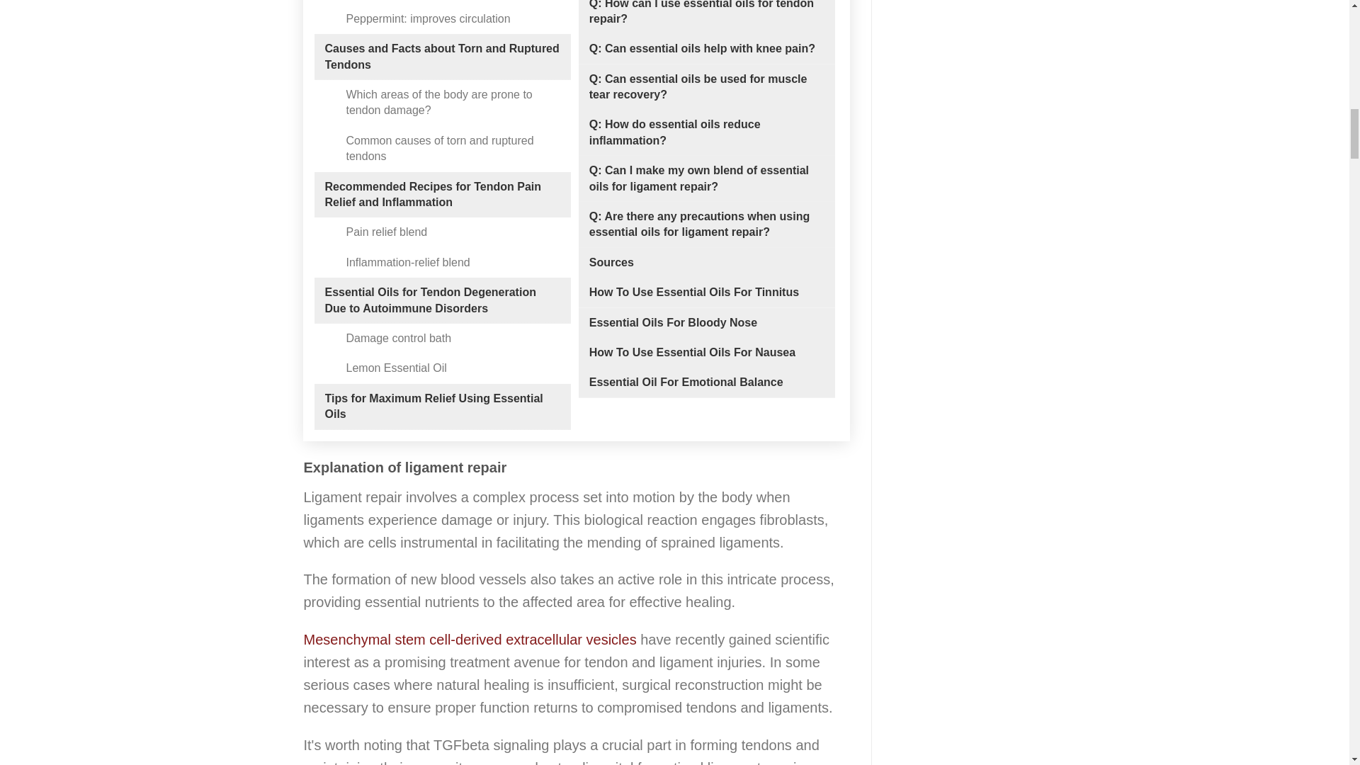 This screenshot has height=765, width=1360. What do you see at coordinates (395, 368) in the screenshot?
I see `Lemon Essential Oil` at bounding box center [395, 368].